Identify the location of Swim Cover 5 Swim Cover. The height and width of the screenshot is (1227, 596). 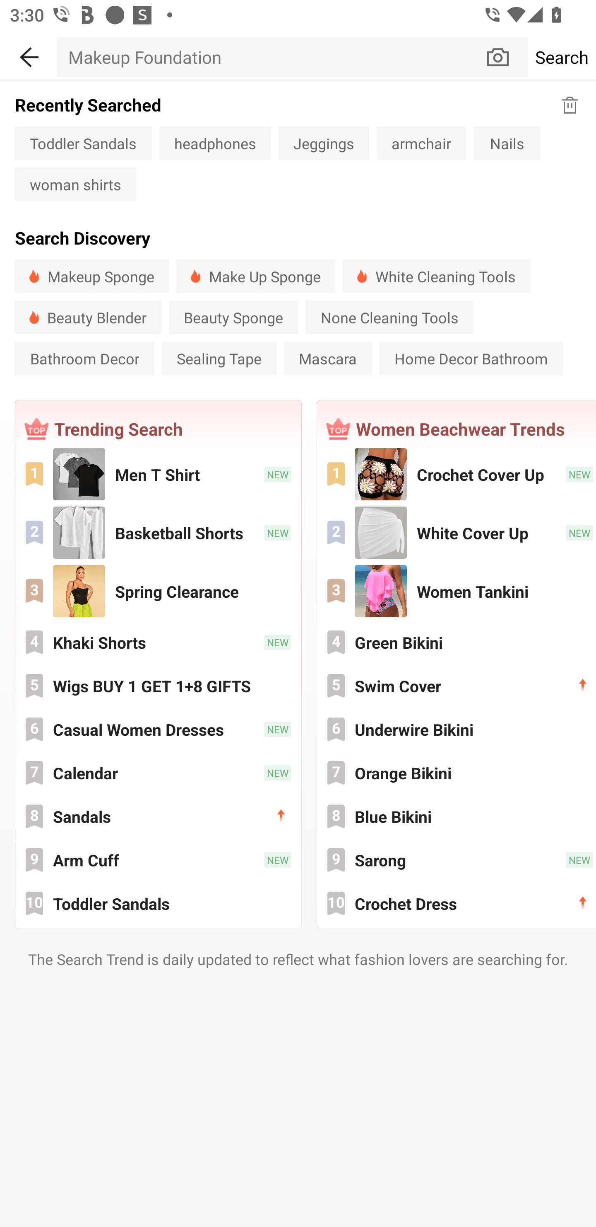
(457, 686).